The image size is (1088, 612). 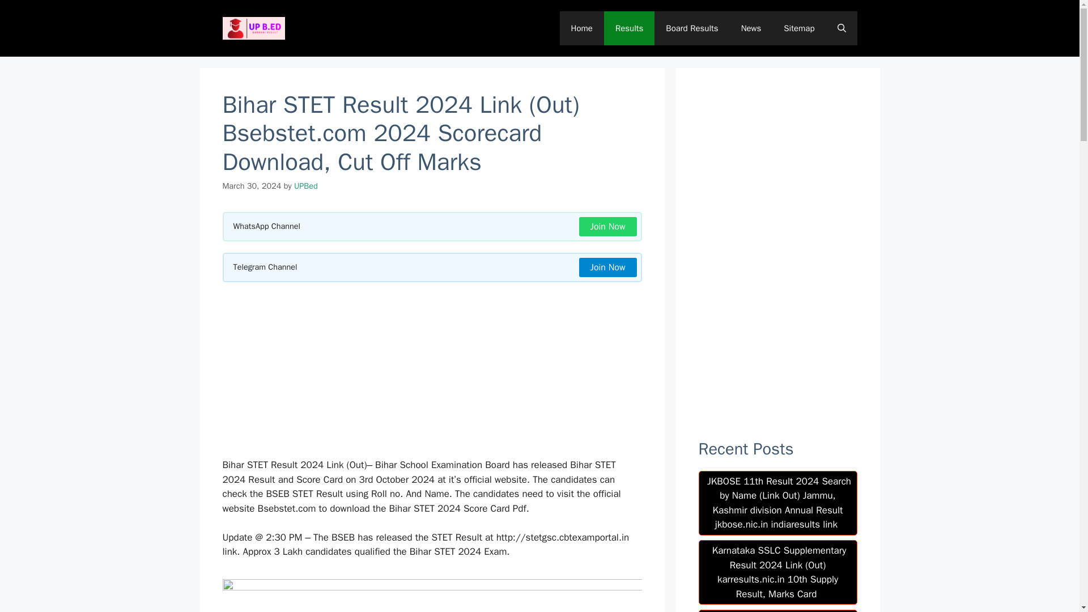 What do you see at coordinates (607, 227) in the screenshot?
I see `Join Now` at bounding box center [607, 227].